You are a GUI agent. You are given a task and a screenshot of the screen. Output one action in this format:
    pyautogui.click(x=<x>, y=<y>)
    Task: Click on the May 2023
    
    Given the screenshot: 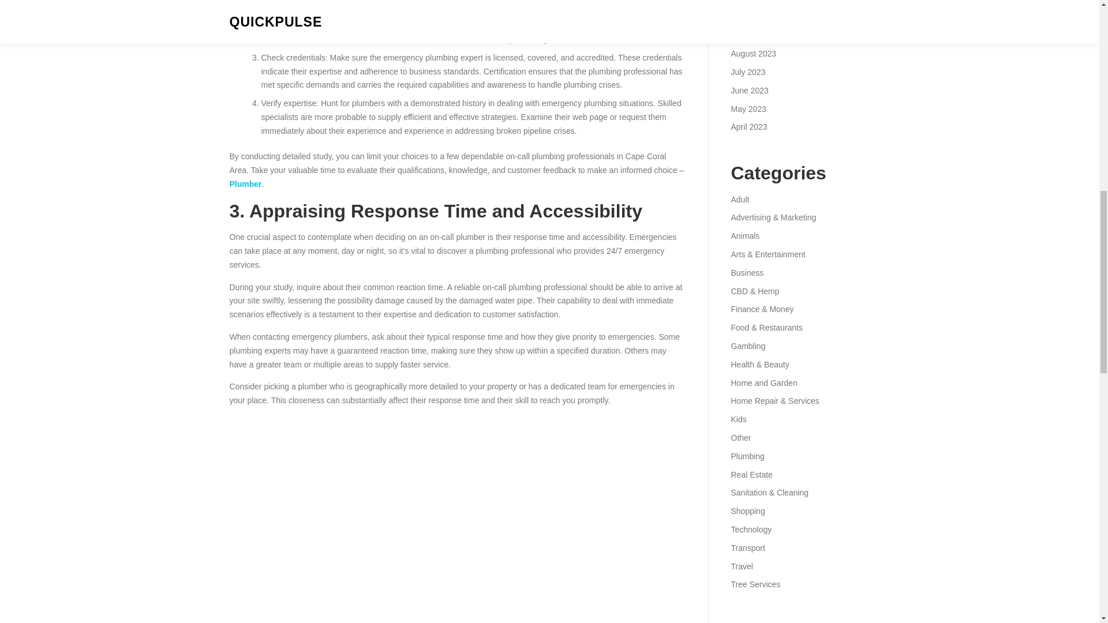 What is the action you would take?
    pyautogui.click(x=748, y=108)
    